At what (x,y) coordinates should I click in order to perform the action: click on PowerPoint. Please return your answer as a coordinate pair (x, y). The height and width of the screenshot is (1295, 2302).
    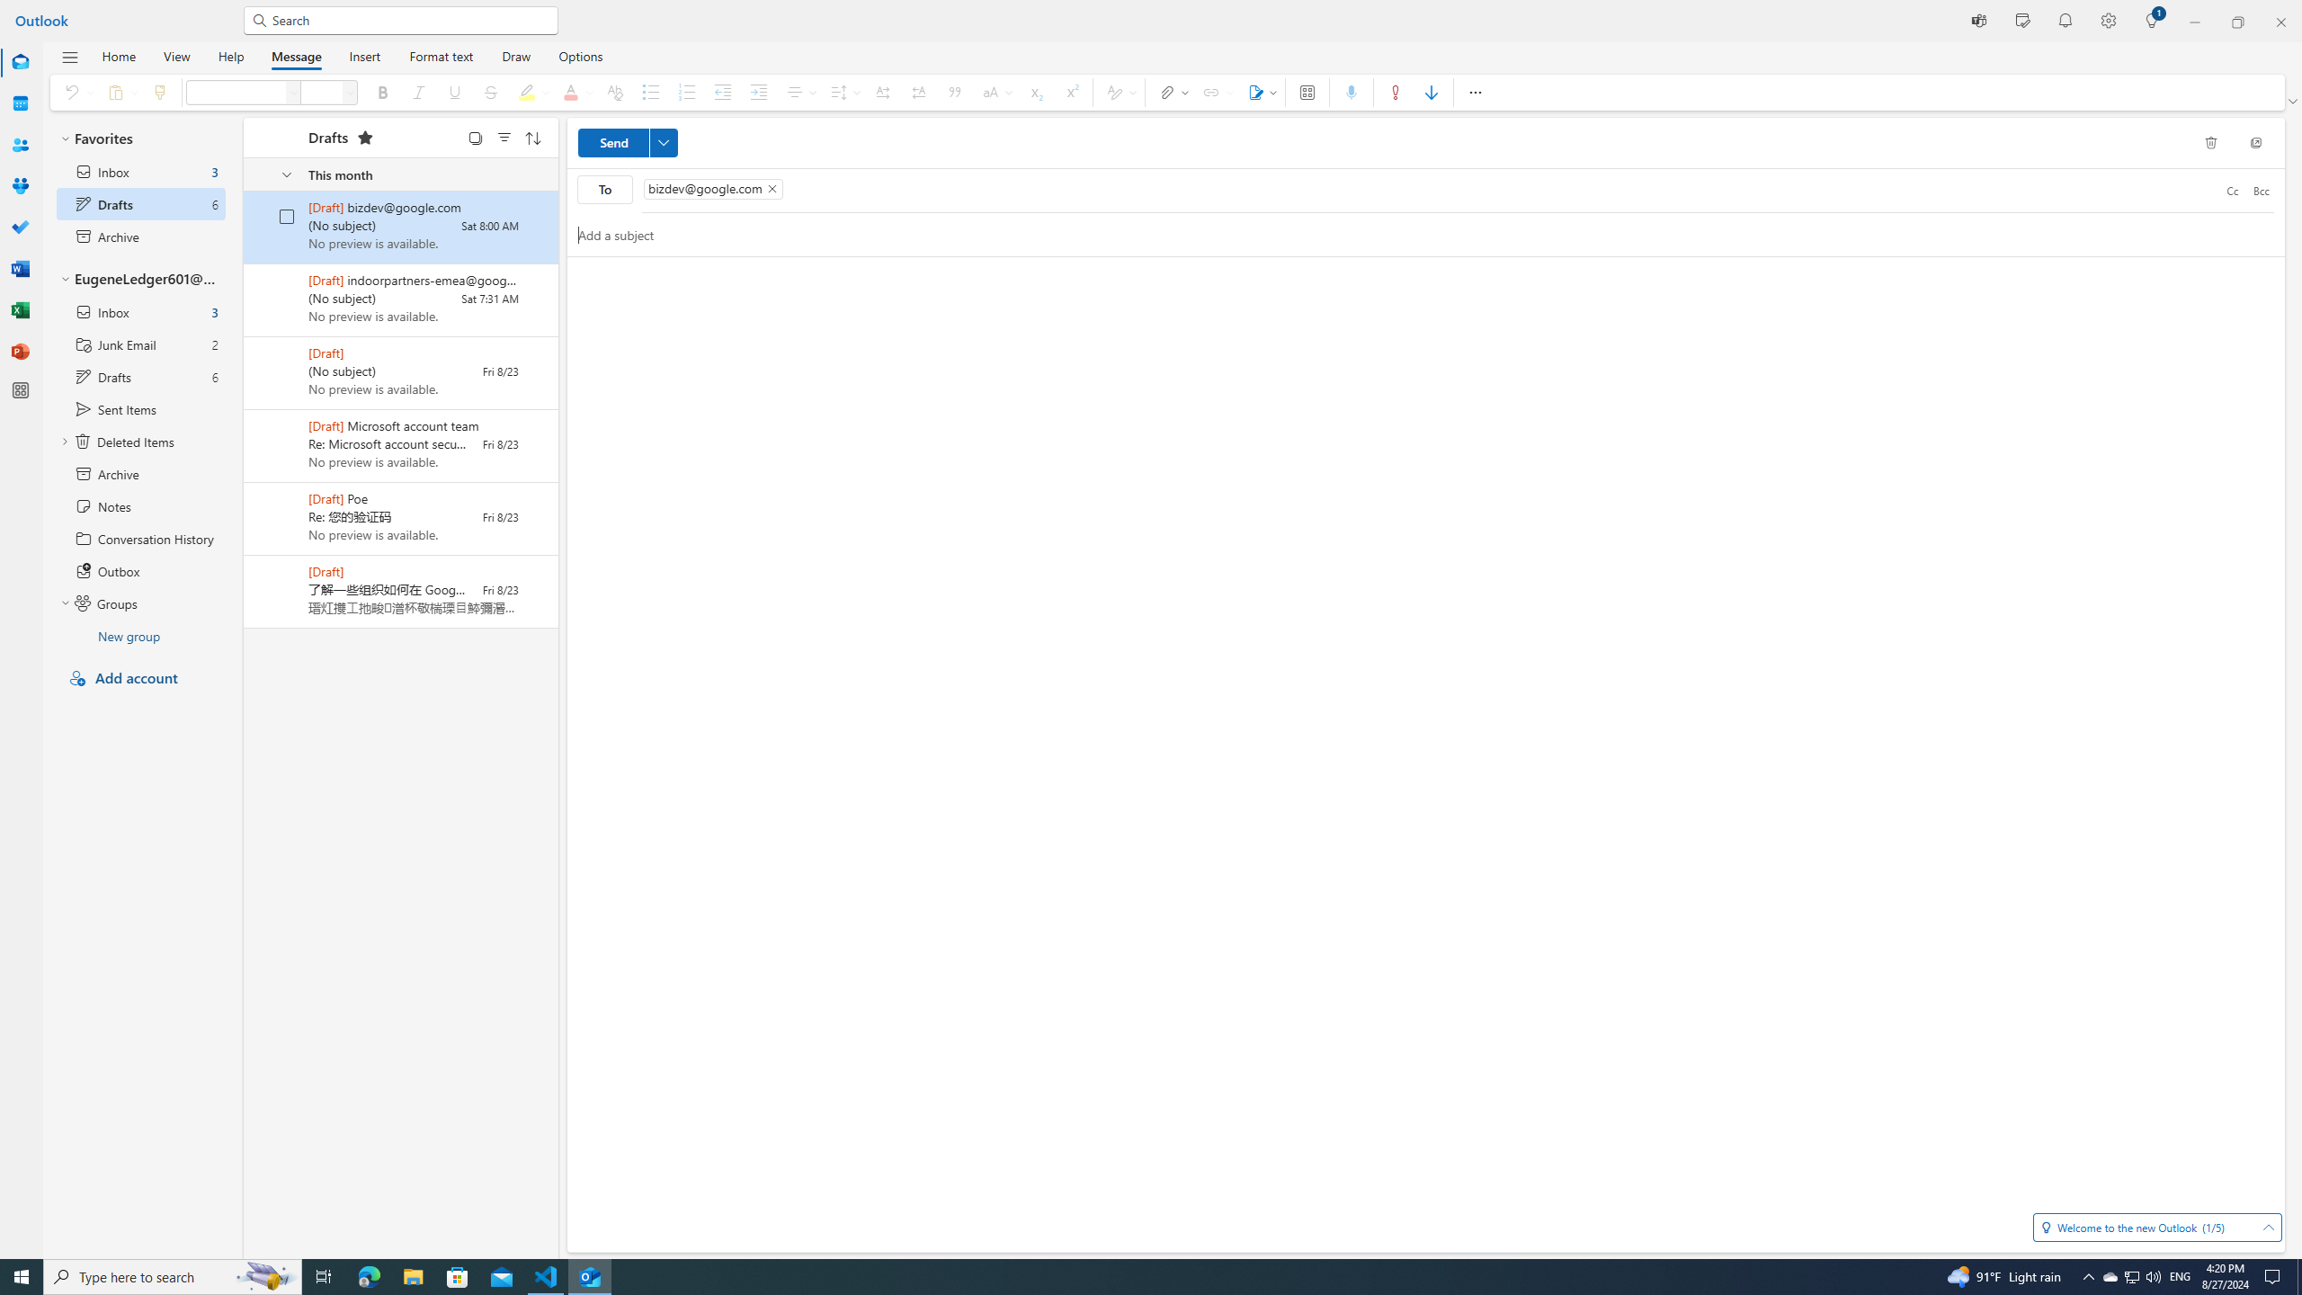
    Looking at the image, I should click on (20, 352).